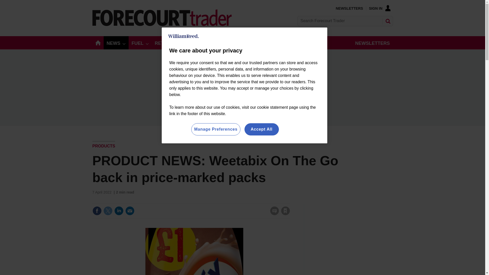 The width and height of the screenshot is (489, 275). What do you see at coordinates (387, 21) in the screenshot?
I see `SEARCH` at bounding box center [387, 21].